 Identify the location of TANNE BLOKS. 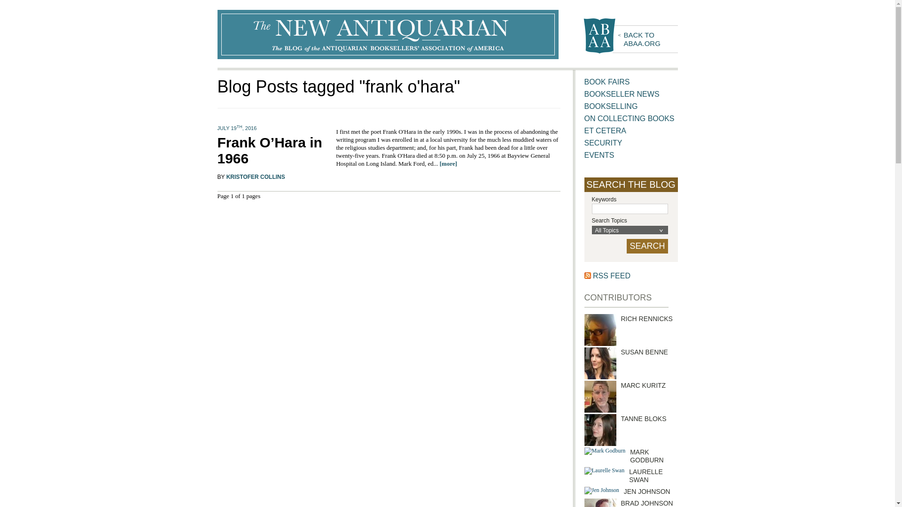
(644, 419).